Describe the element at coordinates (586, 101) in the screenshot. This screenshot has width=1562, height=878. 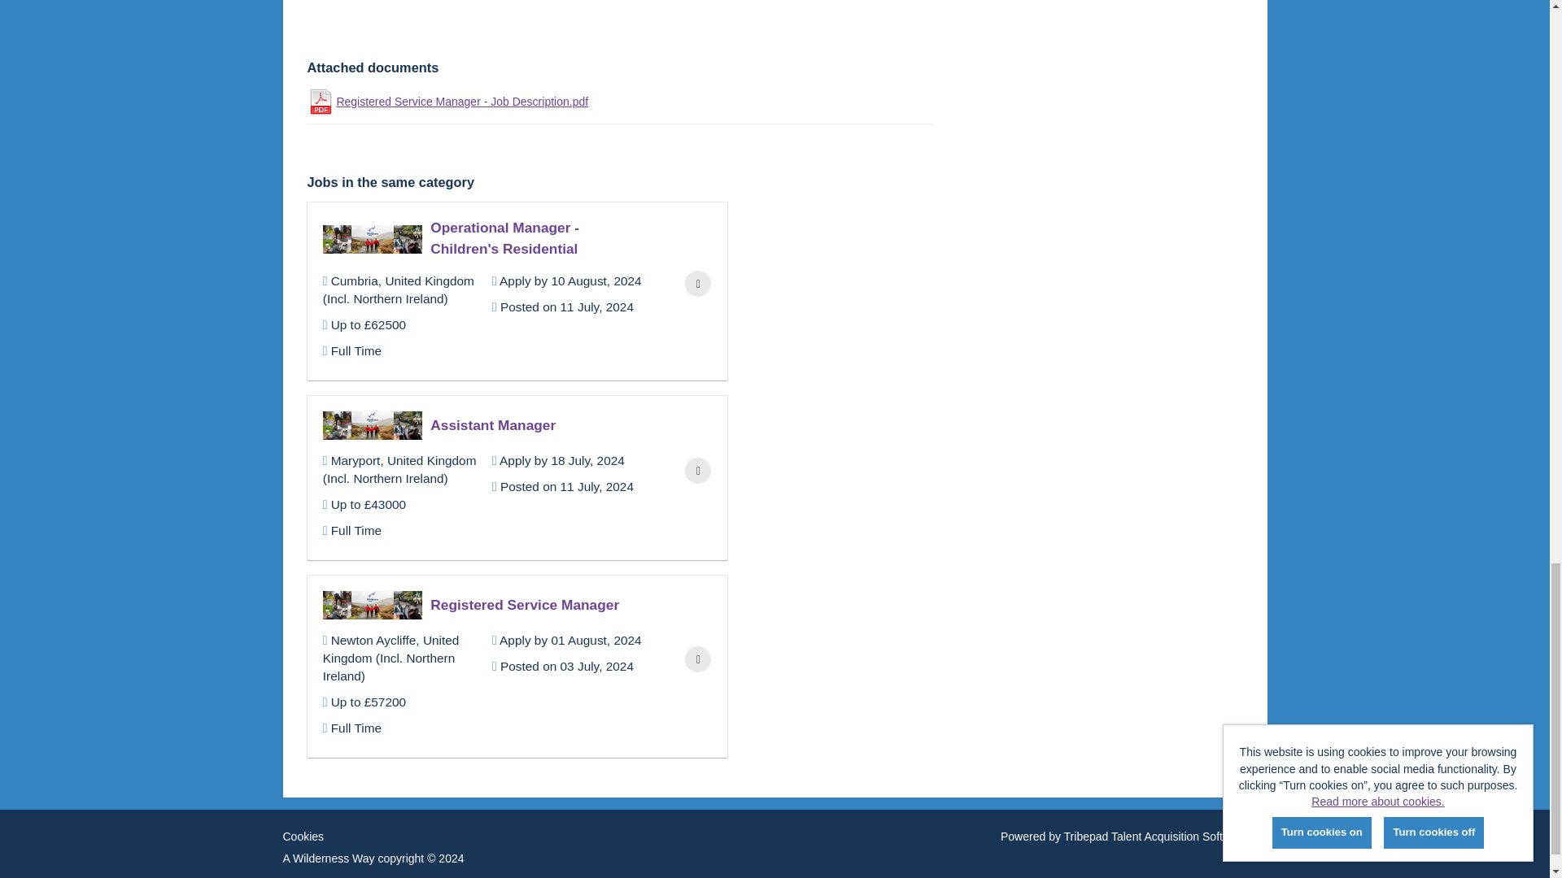
I see `Registered Service Manager - Job Description.pdf` at that location.